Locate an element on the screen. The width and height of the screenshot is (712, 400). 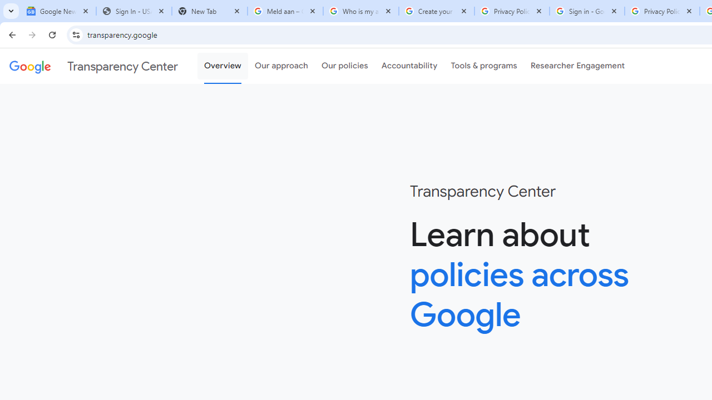
Google News is located at coordinates (58, 11).